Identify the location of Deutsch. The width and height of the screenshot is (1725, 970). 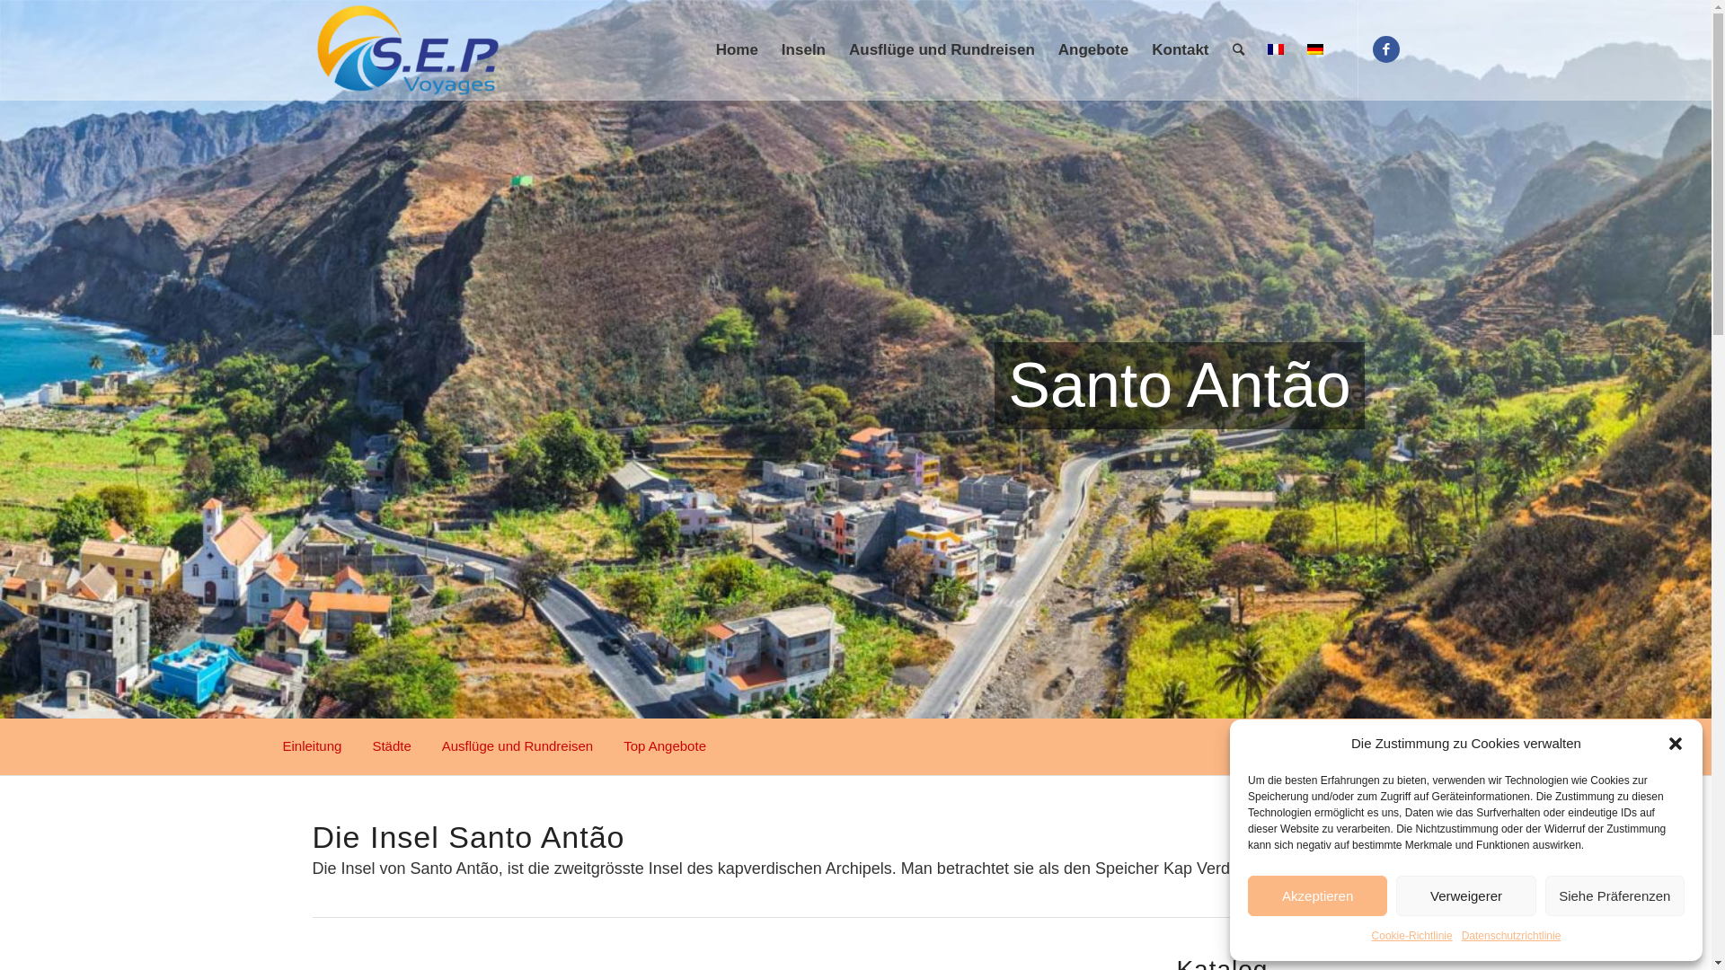
(1314, 49).